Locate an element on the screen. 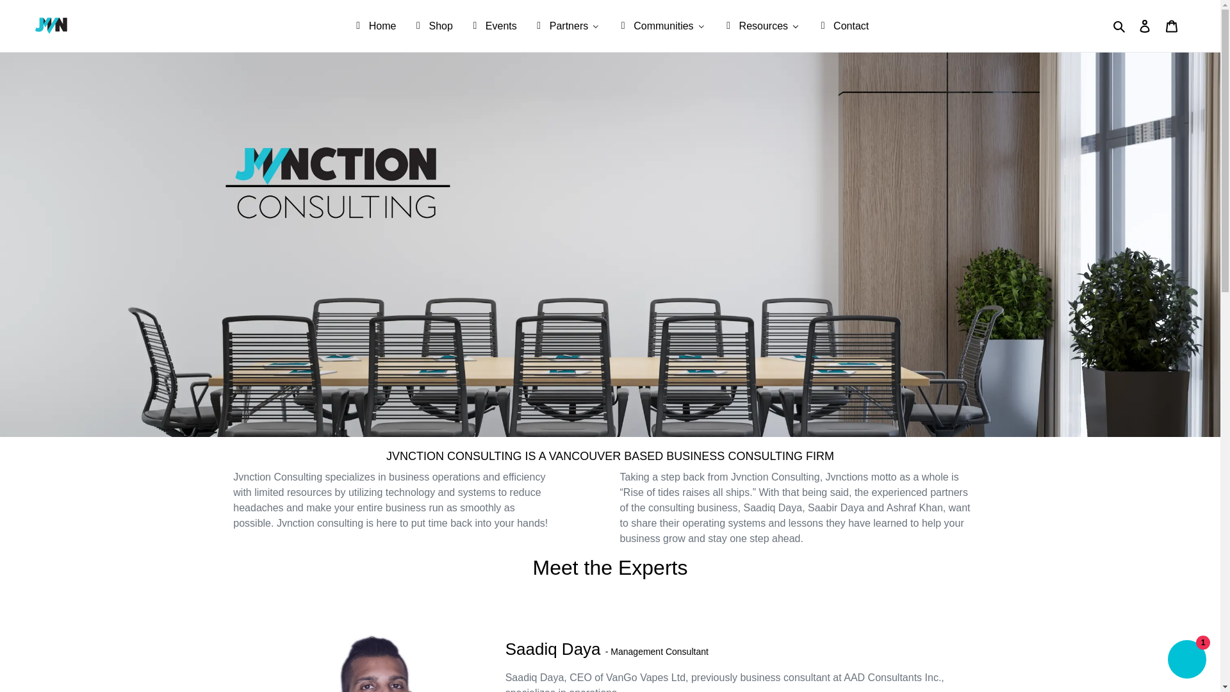 This screenshot has height=692, width=1230. Home is located at coordinates (374, 26).